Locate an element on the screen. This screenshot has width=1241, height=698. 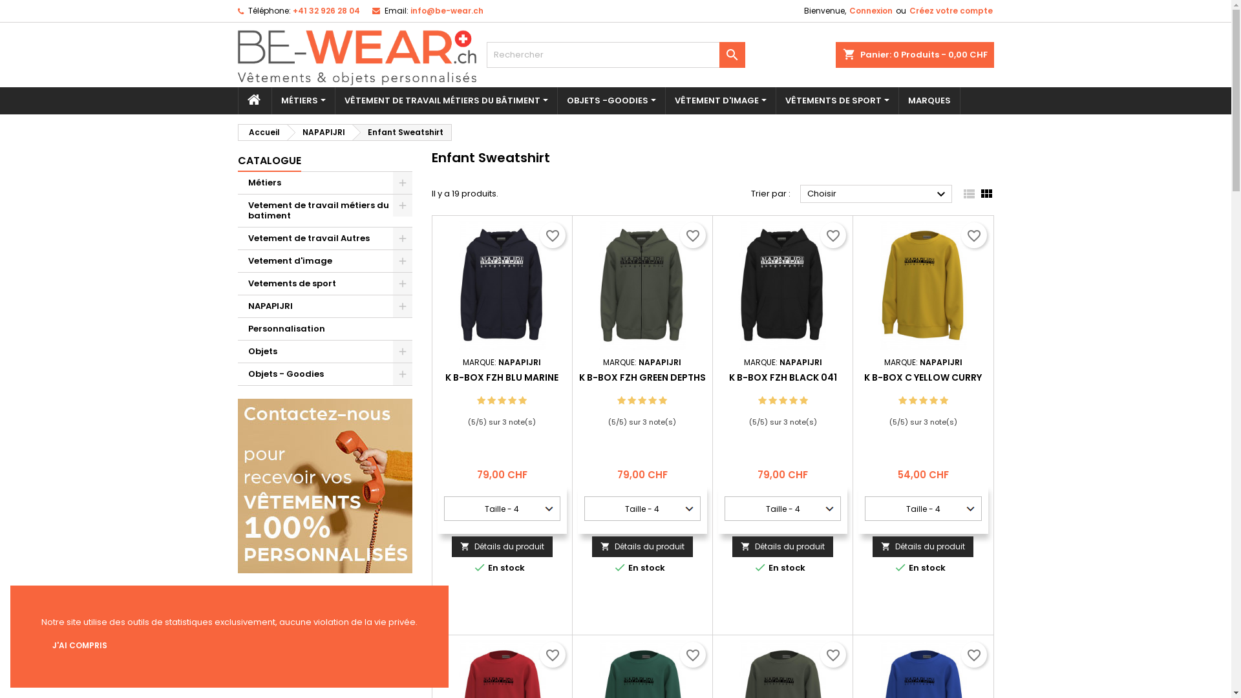
2 is located at coordinates (913, 401).